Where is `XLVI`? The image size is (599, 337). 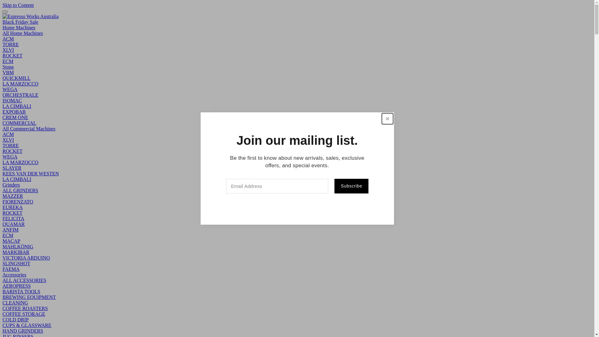 XLVI is located at coordinates (8, 50).